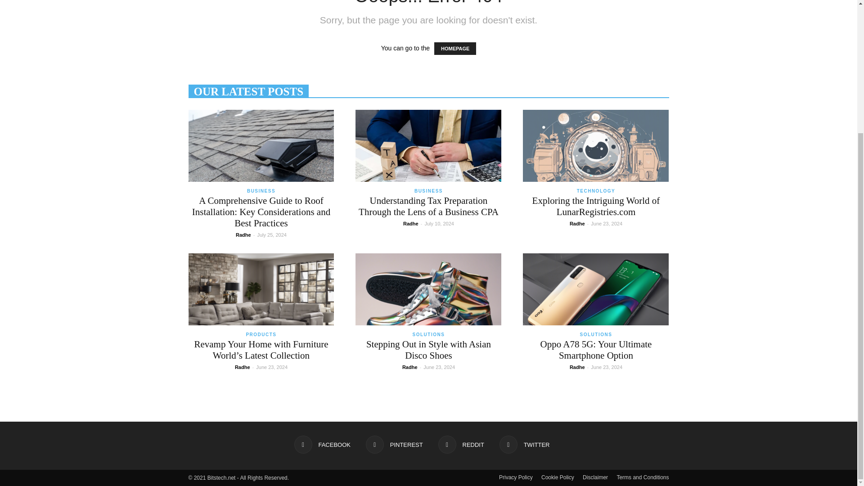 The width and height of the screenshot is (864, 486). I want to click on HOMEPAGE, so click(455, 49).